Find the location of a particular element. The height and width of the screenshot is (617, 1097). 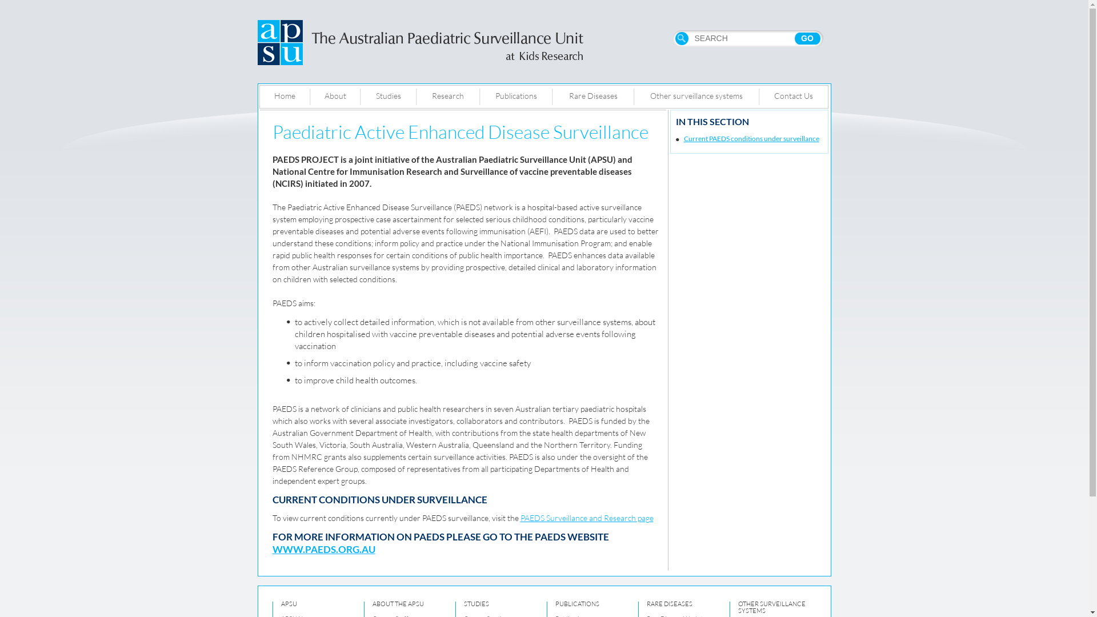

RARE DISEASES is located at coordinates (670, 604).